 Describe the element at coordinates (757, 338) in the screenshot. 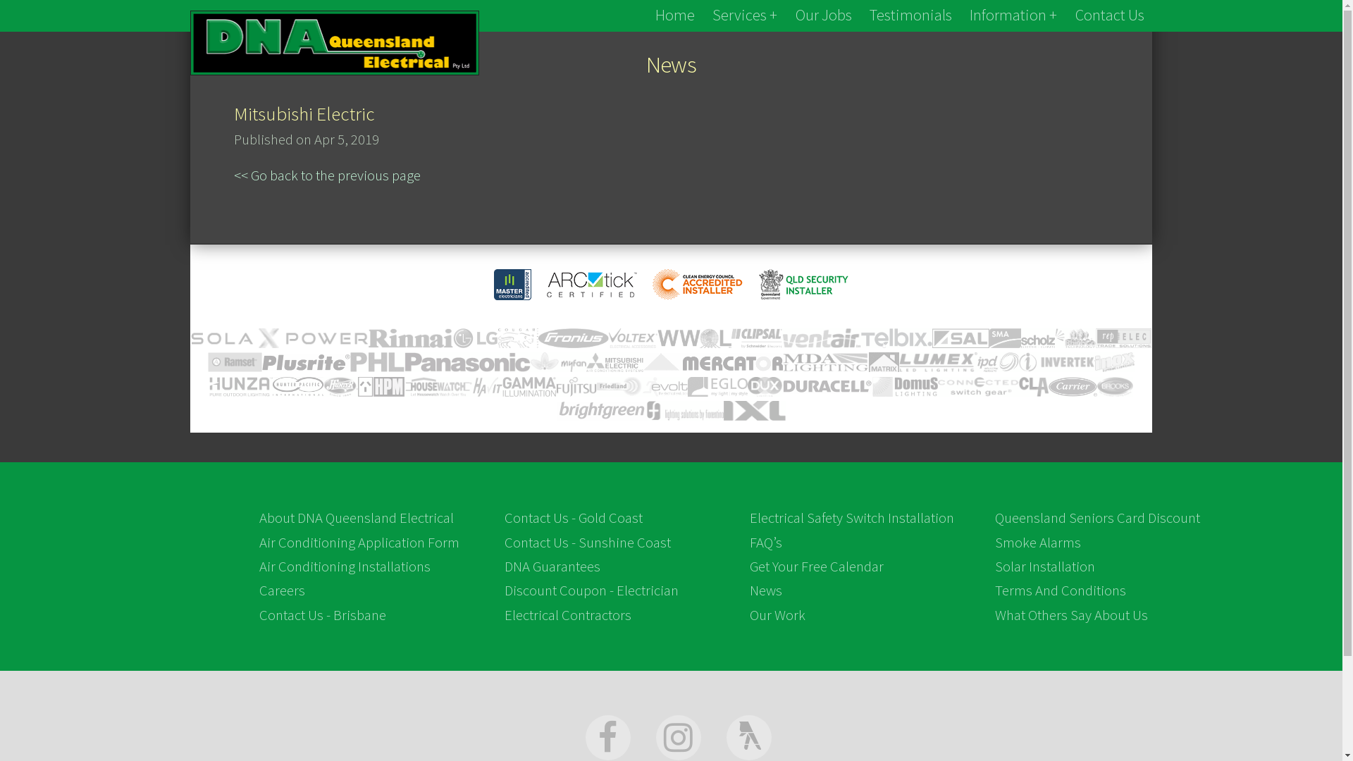

I see `Clipsal` at that location.